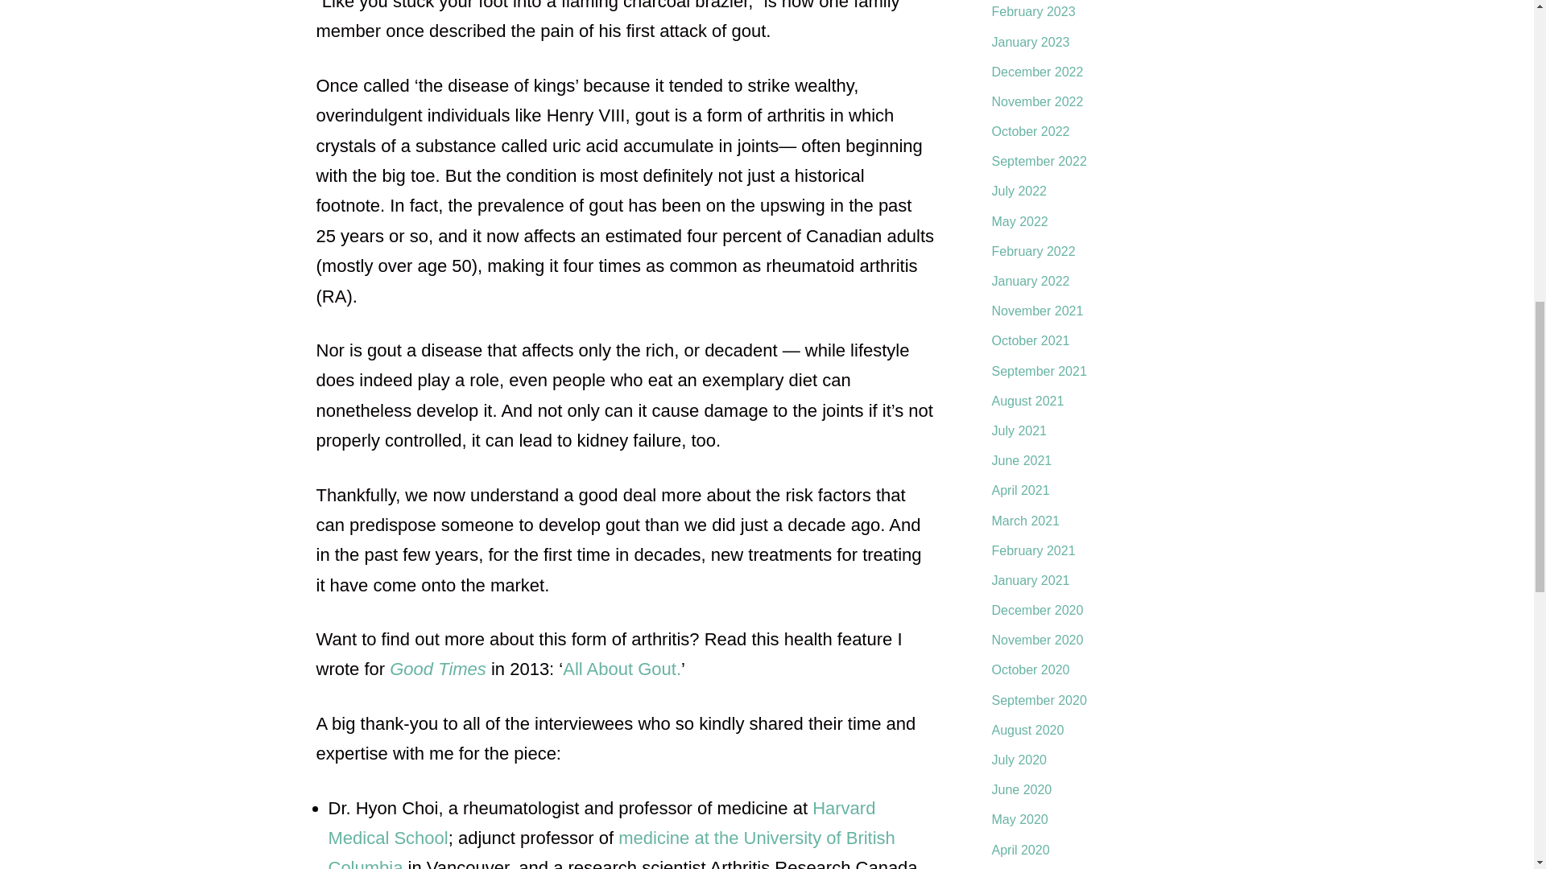 The width and height of the screenshot is (1546, 869). I want to click on Good Times, so click(438, 668).